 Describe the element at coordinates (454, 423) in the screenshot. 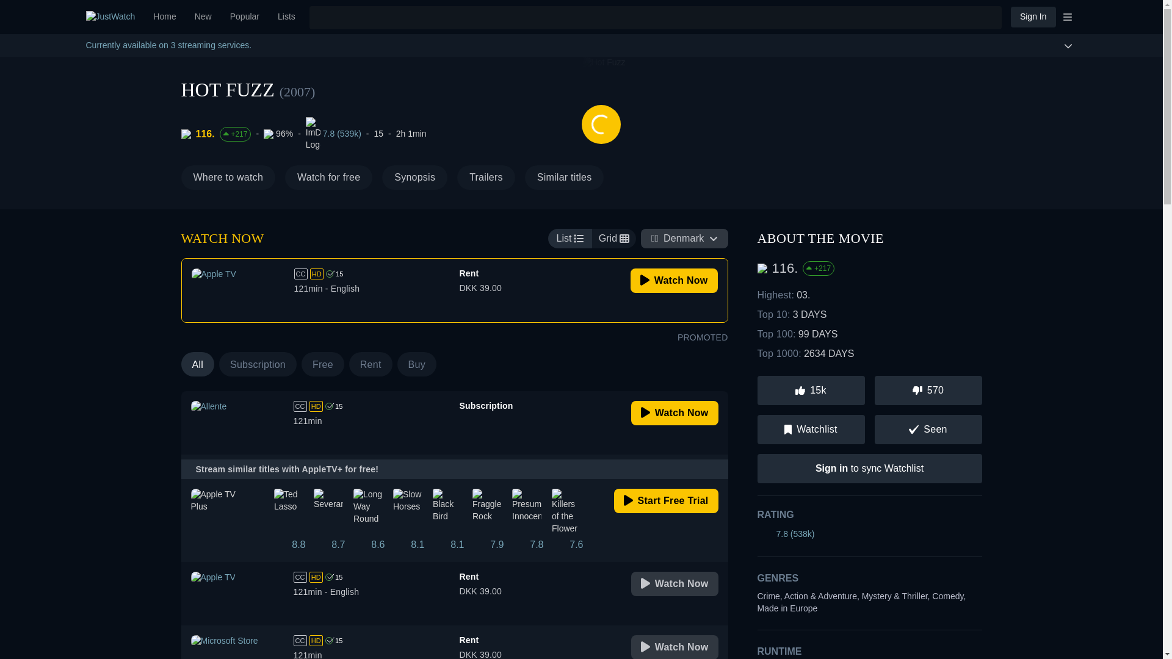

I see `New` at that location.